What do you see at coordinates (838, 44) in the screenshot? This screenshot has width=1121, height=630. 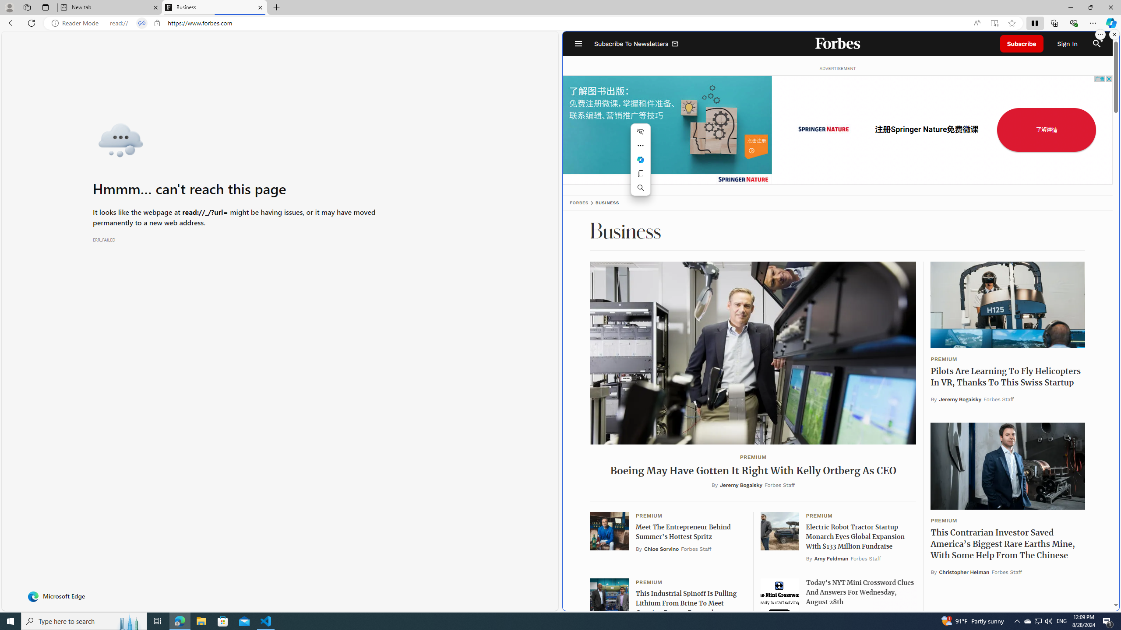 I see `Forbes Logo` at bounding box center [838, 44].